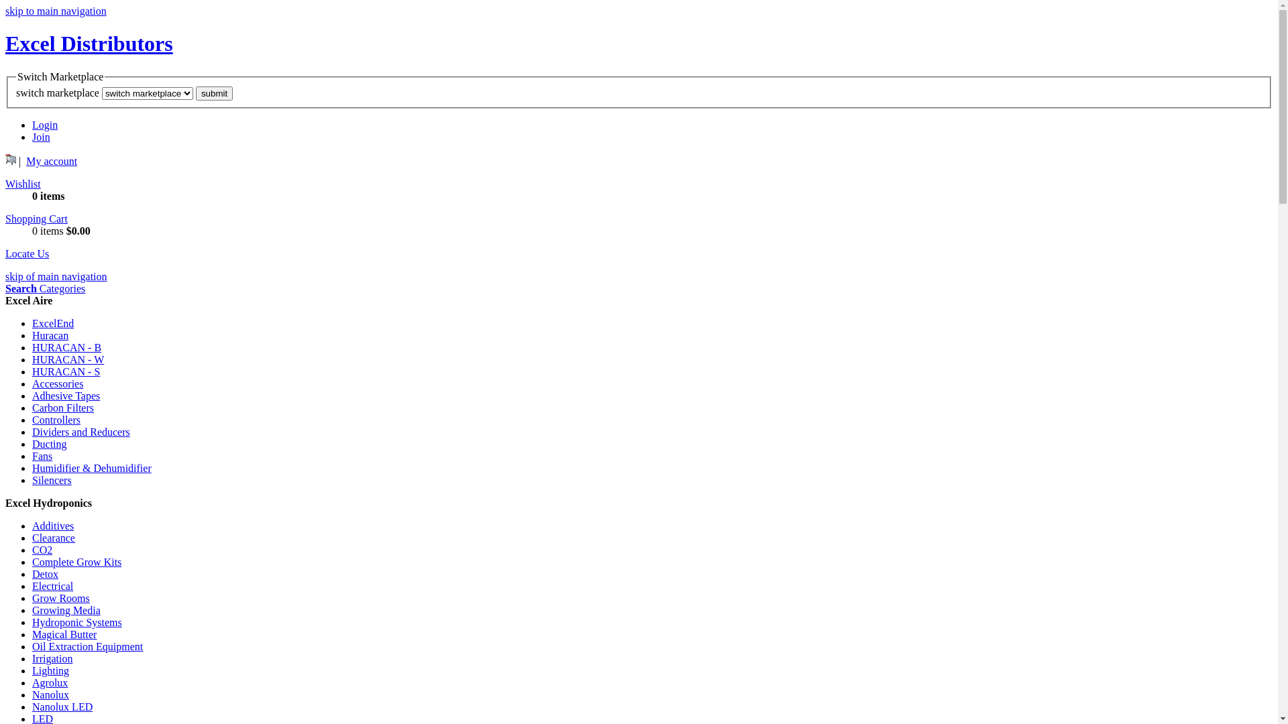 The image size is (1288, 724). Describe the element at coordinates (36, 219) in the screenshot. I see `Shopping Cart` at that location.